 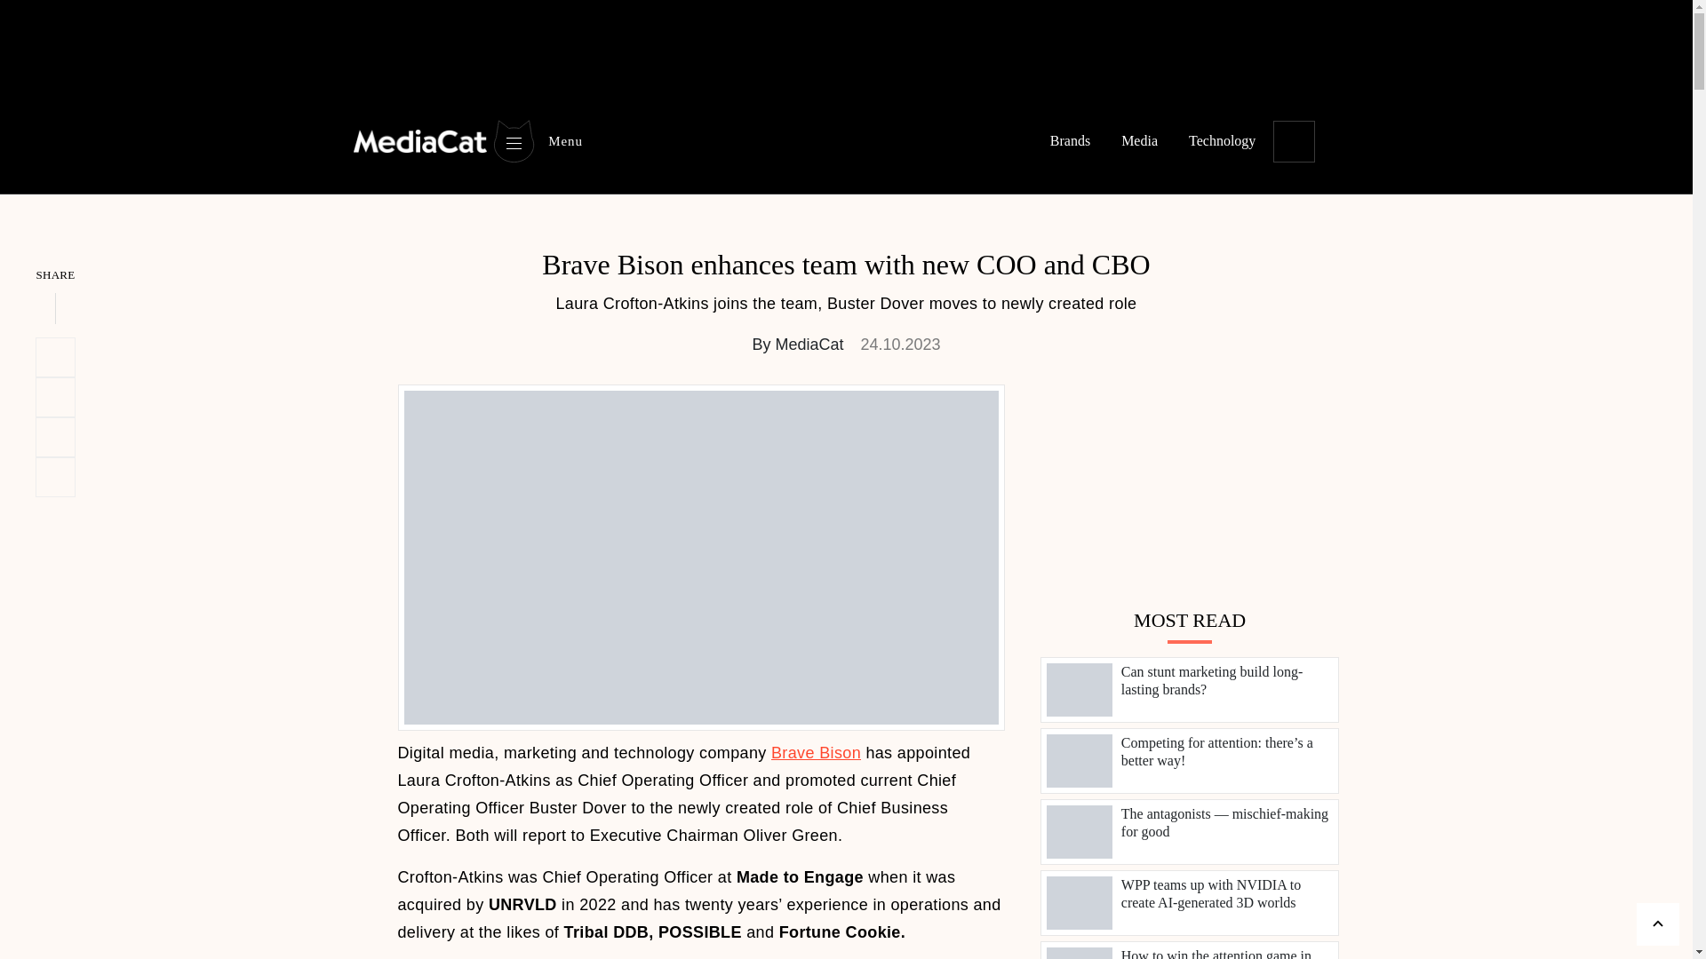 I want to click on Share on LinkedIn!, so click(x=55, y=397).